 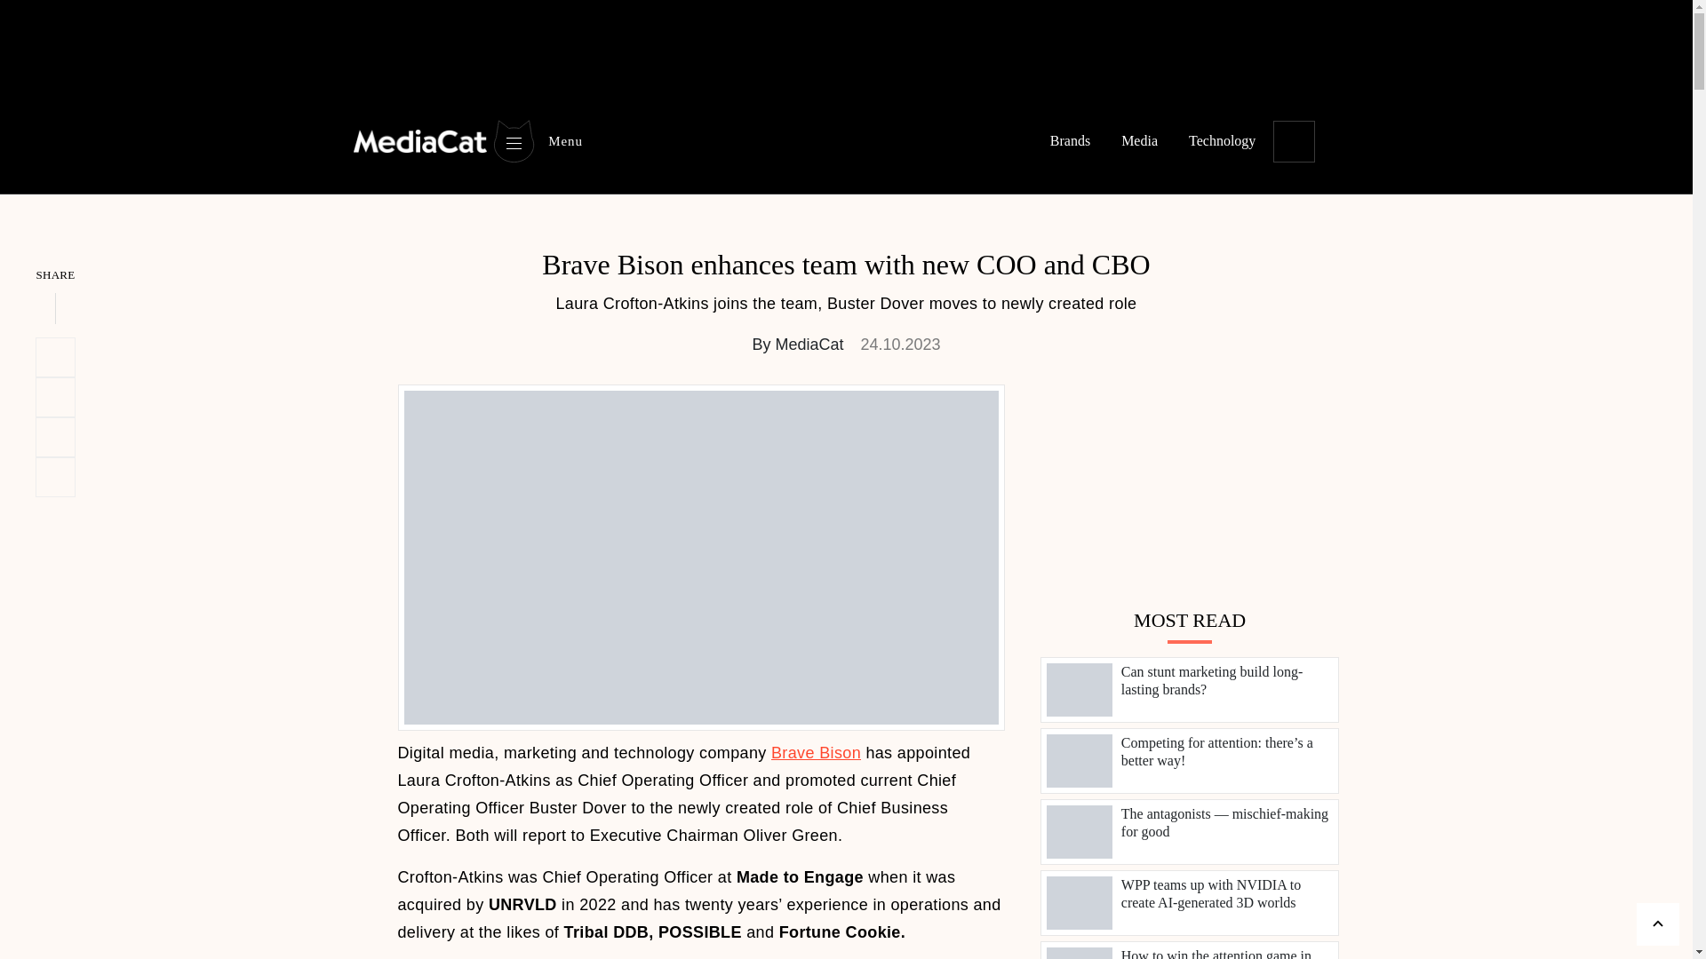 I want to click on Share on LinkedIn!, so click(x=55, y=397).